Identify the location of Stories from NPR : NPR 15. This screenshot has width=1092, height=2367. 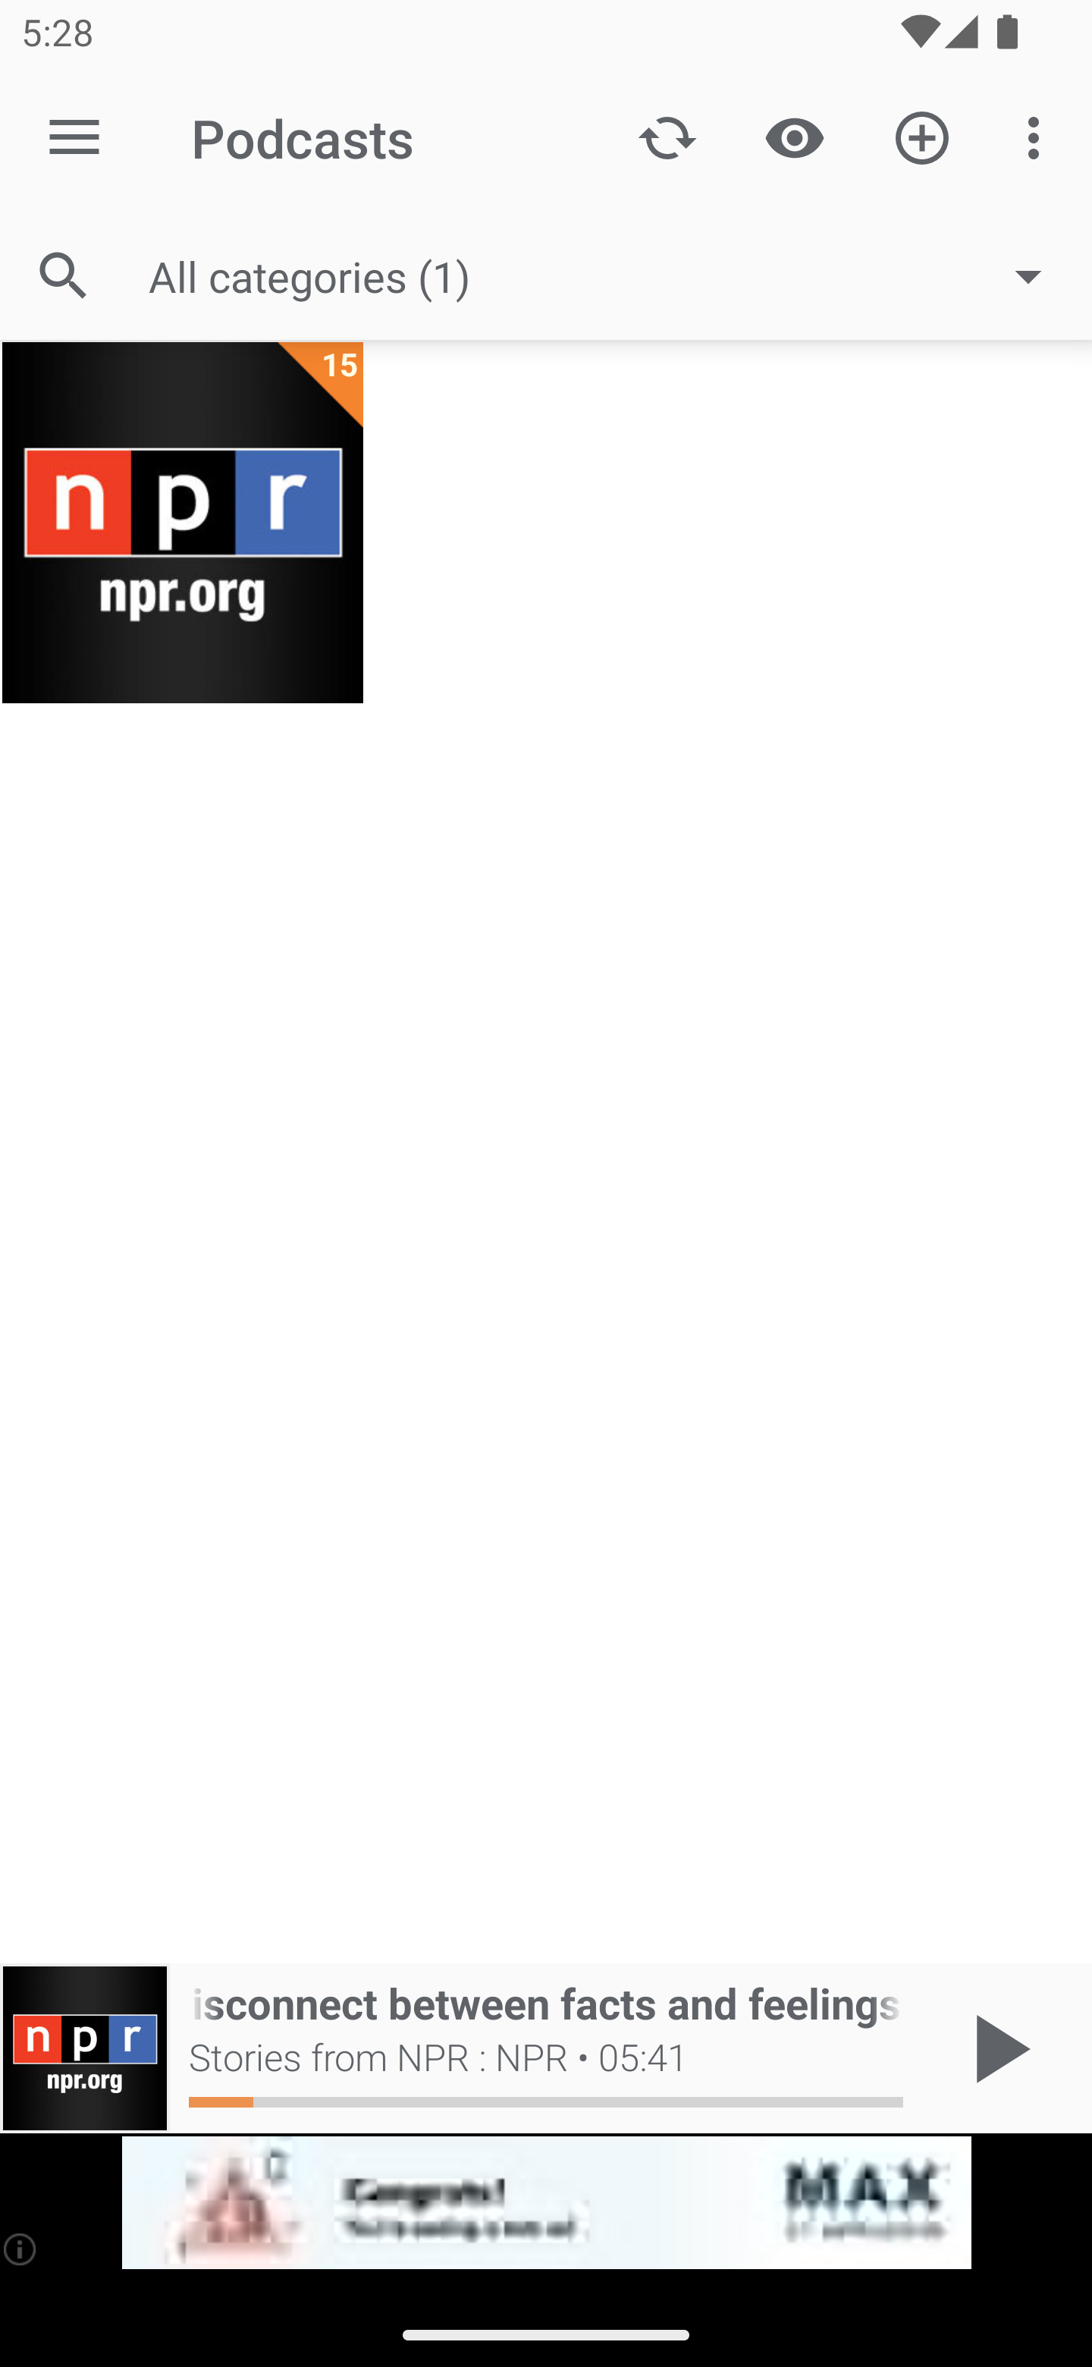
(182, 523).